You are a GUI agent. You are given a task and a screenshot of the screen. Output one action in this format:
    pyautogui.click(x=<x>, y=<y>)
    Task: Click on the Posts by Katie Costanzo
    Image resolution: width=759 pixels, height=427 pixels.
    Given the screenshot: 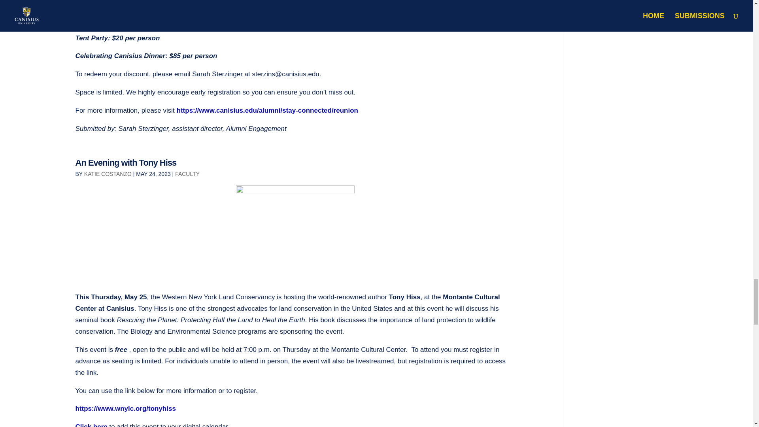 What is the action you would take?
    pyautogui.click(x=108, y=174)
    